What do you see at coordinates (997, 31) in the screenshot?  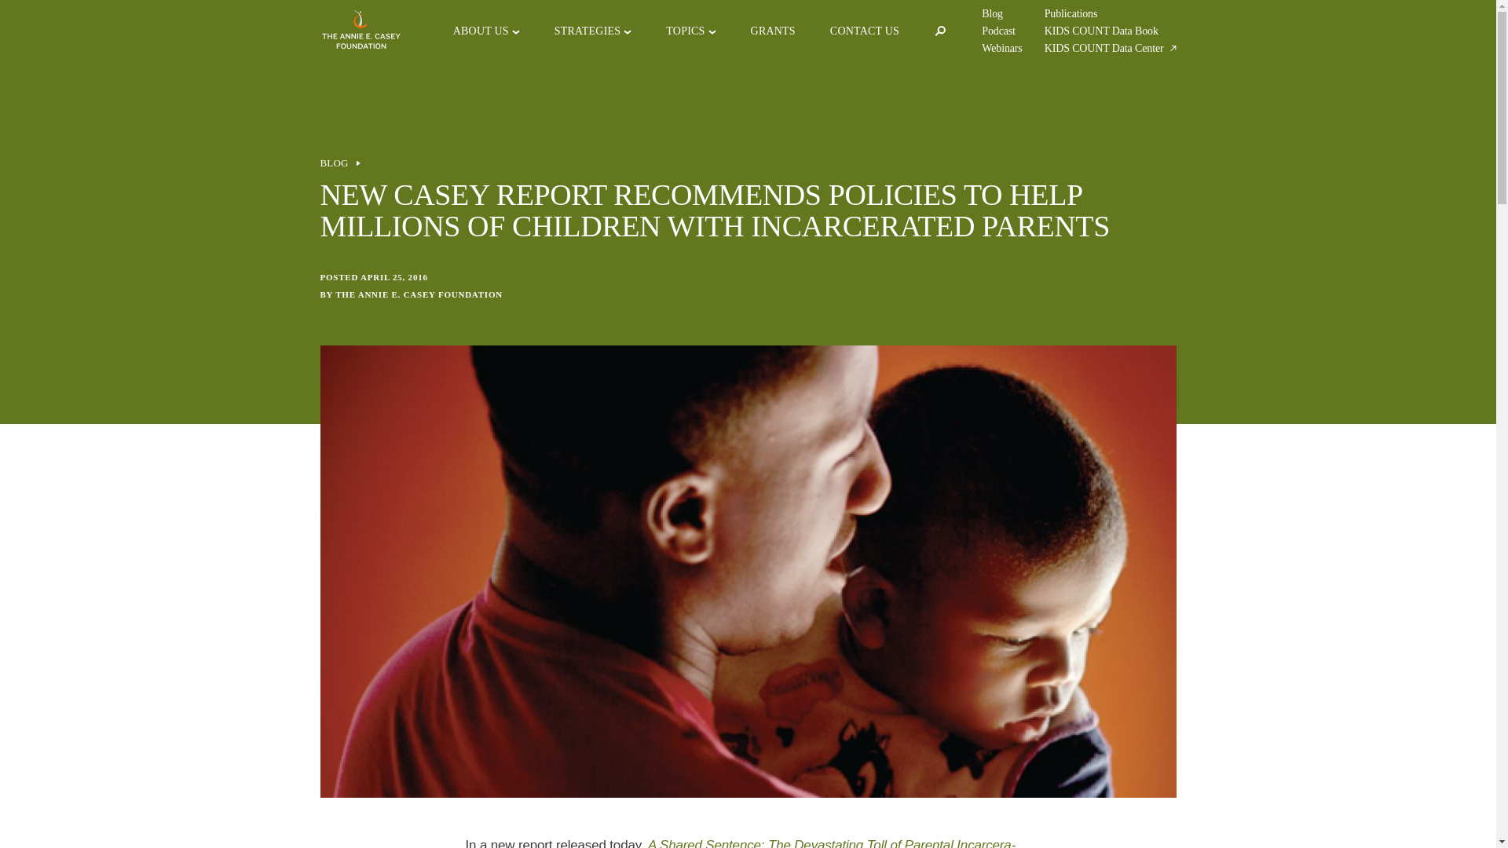 I see `Podcast` at bounding box center [997, 31].